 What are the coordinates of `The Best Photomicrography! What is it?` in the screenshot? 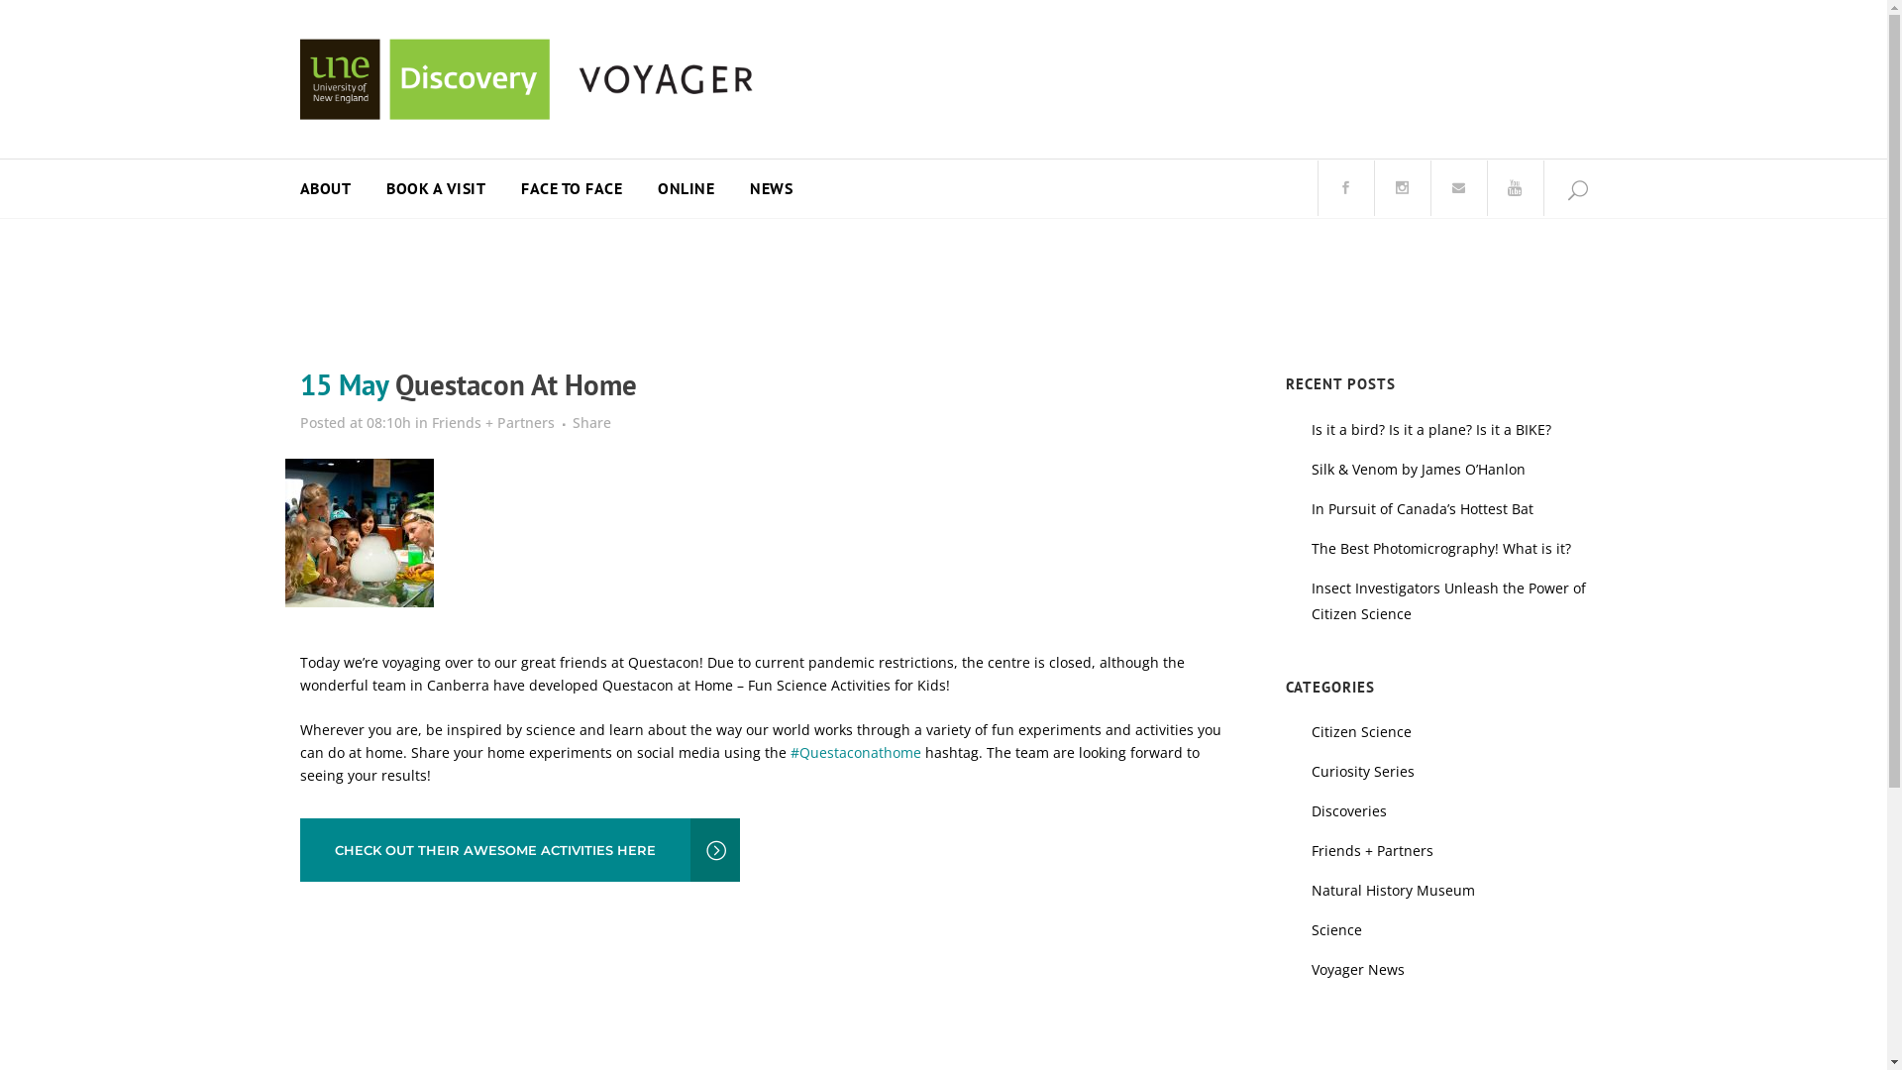 It's located at (1441, 549).